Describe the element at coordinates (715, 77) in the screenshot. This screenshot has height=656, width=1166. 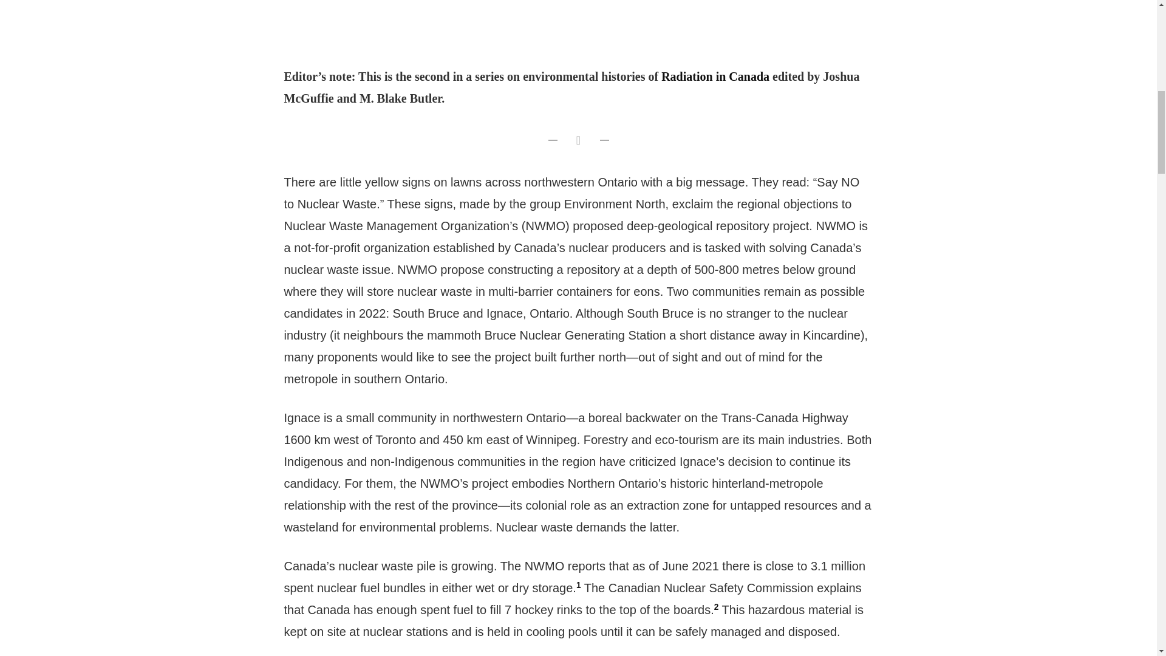
I see `Radiation in Canada` at that location.